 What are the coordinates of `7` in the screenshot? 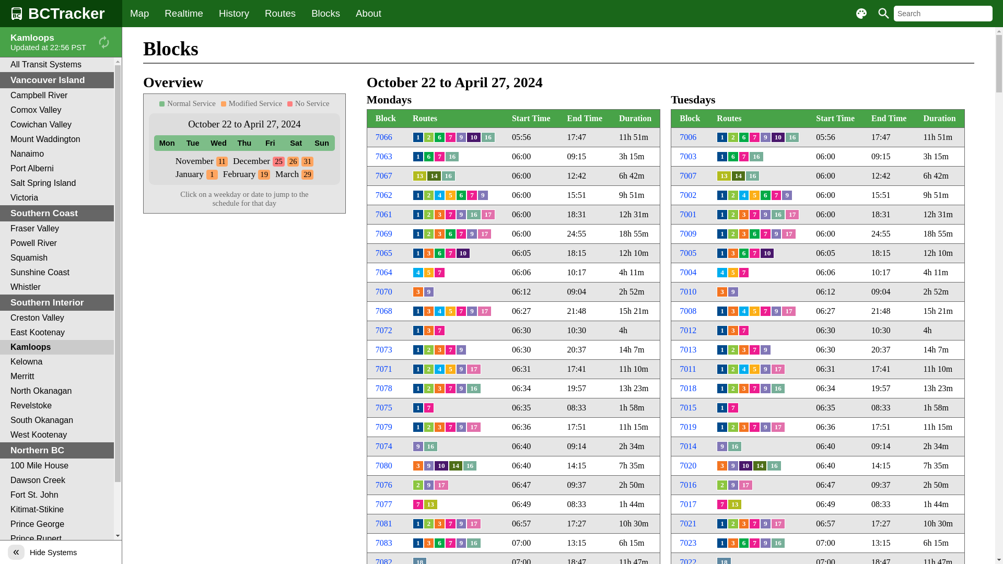 It's located at (754, 350).